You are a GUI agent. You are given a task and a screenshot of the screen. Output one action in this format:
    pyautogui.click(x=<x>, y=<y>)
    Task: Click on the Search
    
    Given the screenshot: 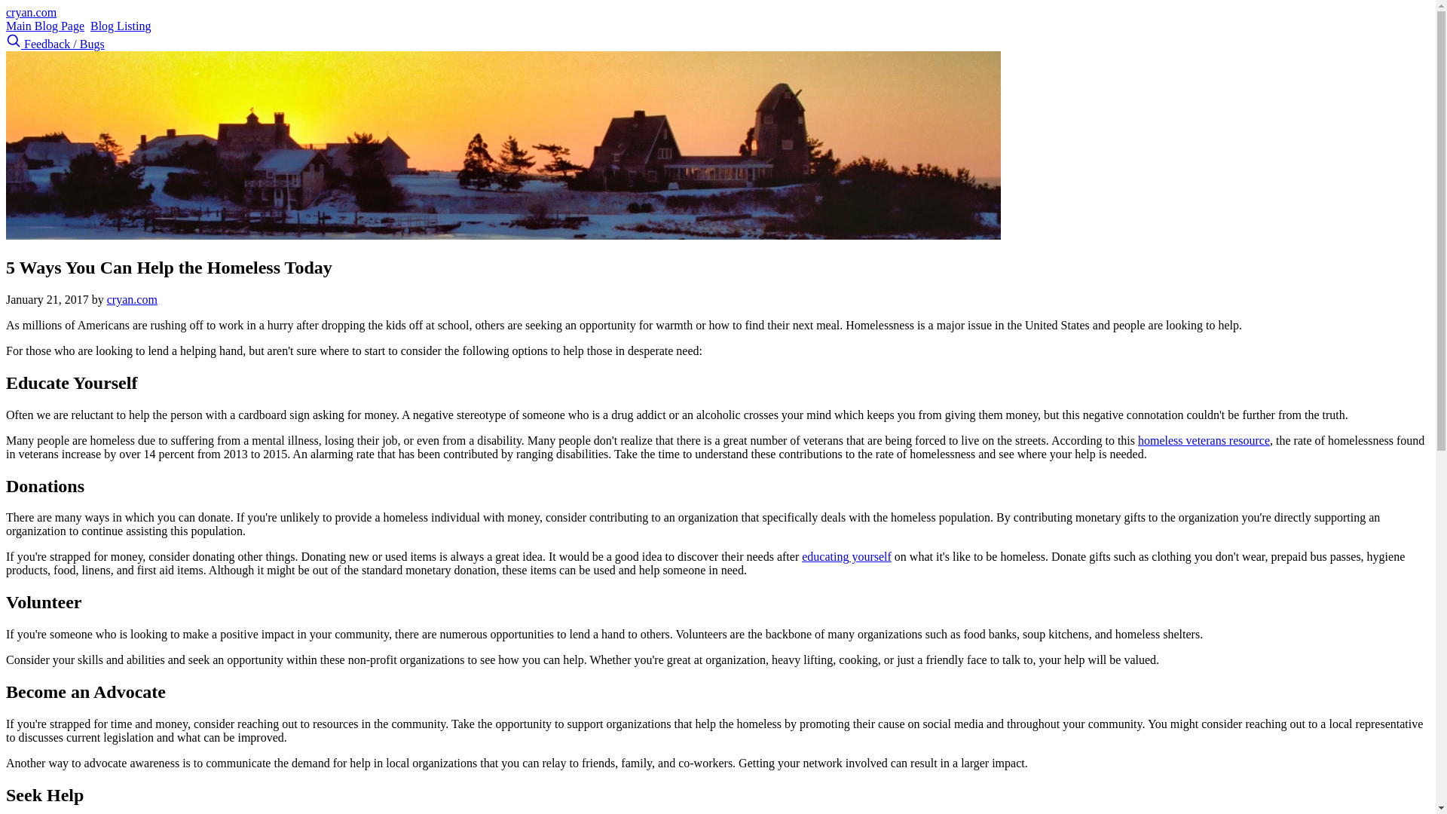 What is the action you would take?
    pyautogui.click(x=15, y=44)
    